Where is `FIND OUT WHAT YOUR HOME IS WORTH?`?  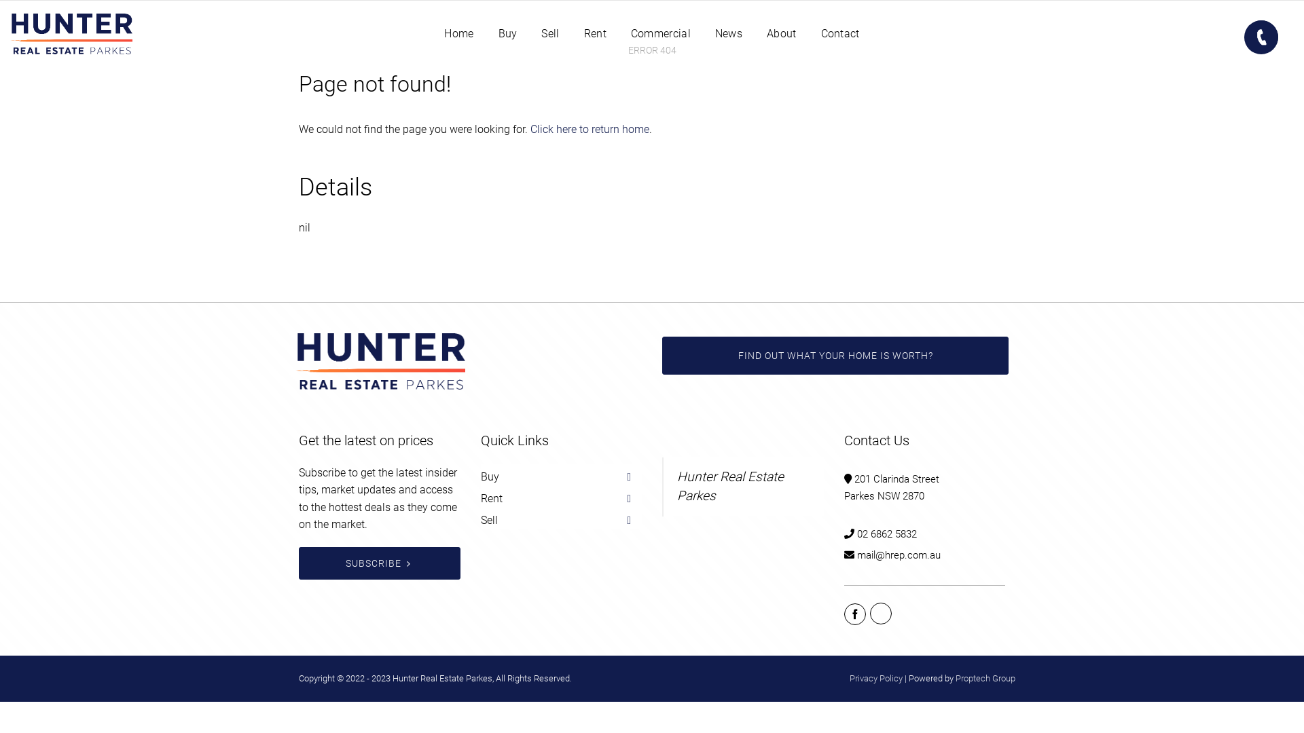
FIND OUT WHAT YOUR HOME IS WORTH? is located at coordinates (835, 356).